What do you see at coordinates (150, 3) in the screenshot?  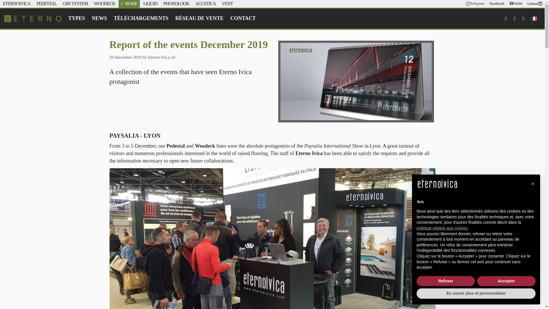 I see `LIQUID` at bounding box center [150, 3].